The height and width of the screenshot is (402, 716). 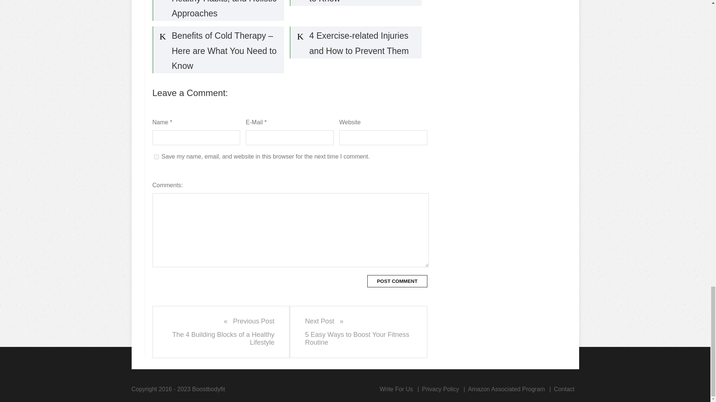 I want to click on Write For Us, so click(x=440, y=389).